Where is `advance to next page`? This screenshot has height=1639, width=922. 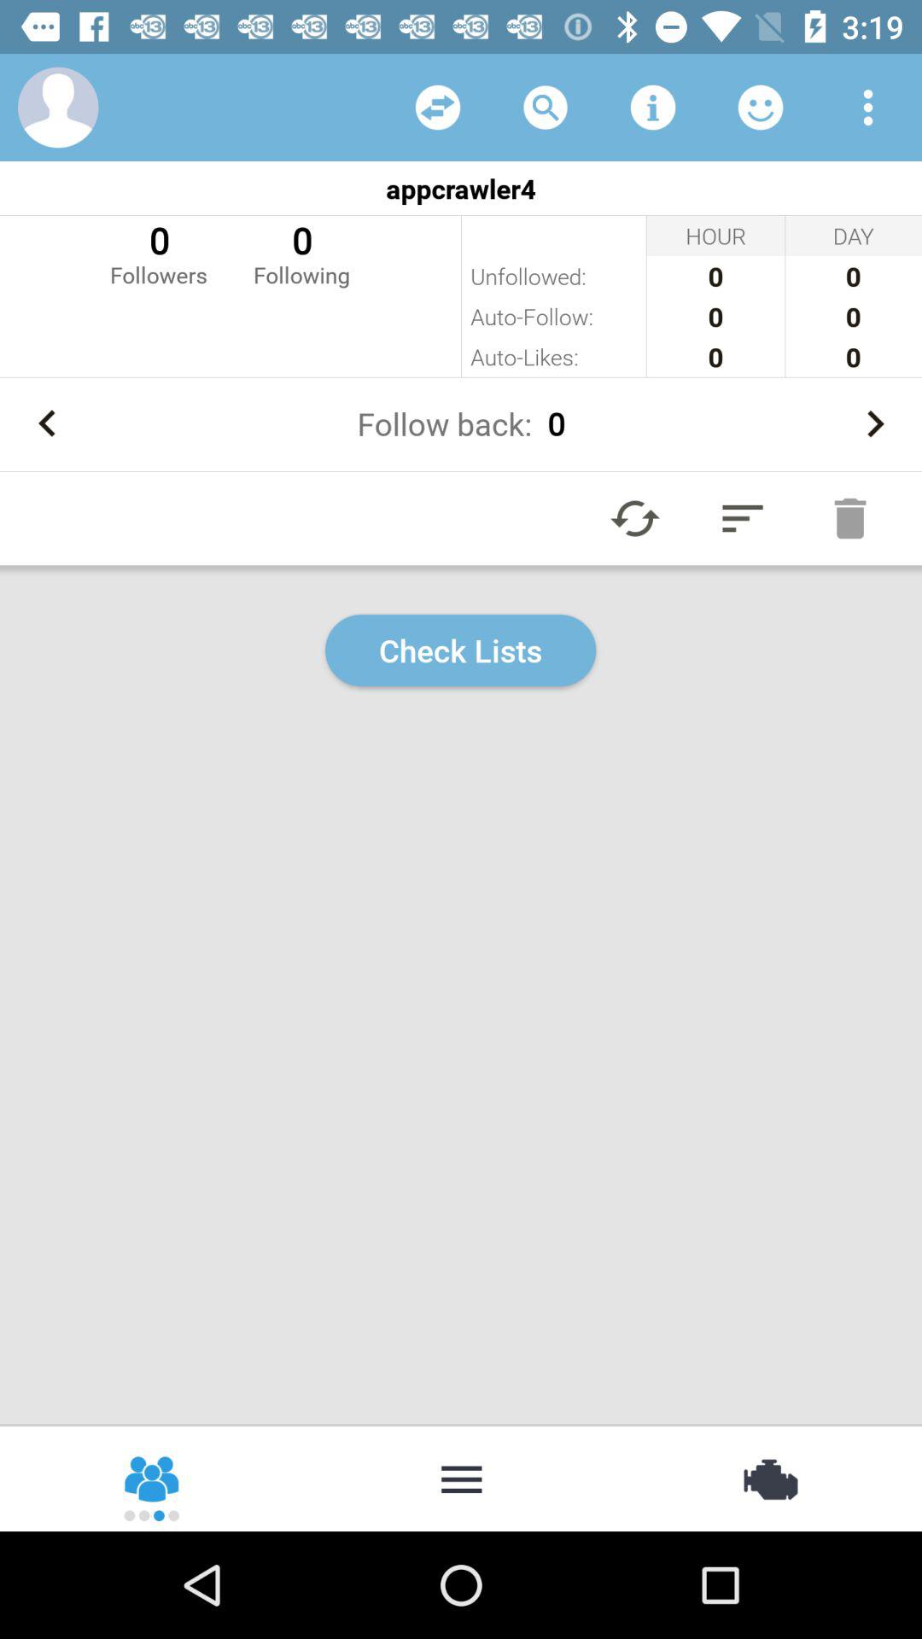 advance to next page is located at coordinates (874, 423).